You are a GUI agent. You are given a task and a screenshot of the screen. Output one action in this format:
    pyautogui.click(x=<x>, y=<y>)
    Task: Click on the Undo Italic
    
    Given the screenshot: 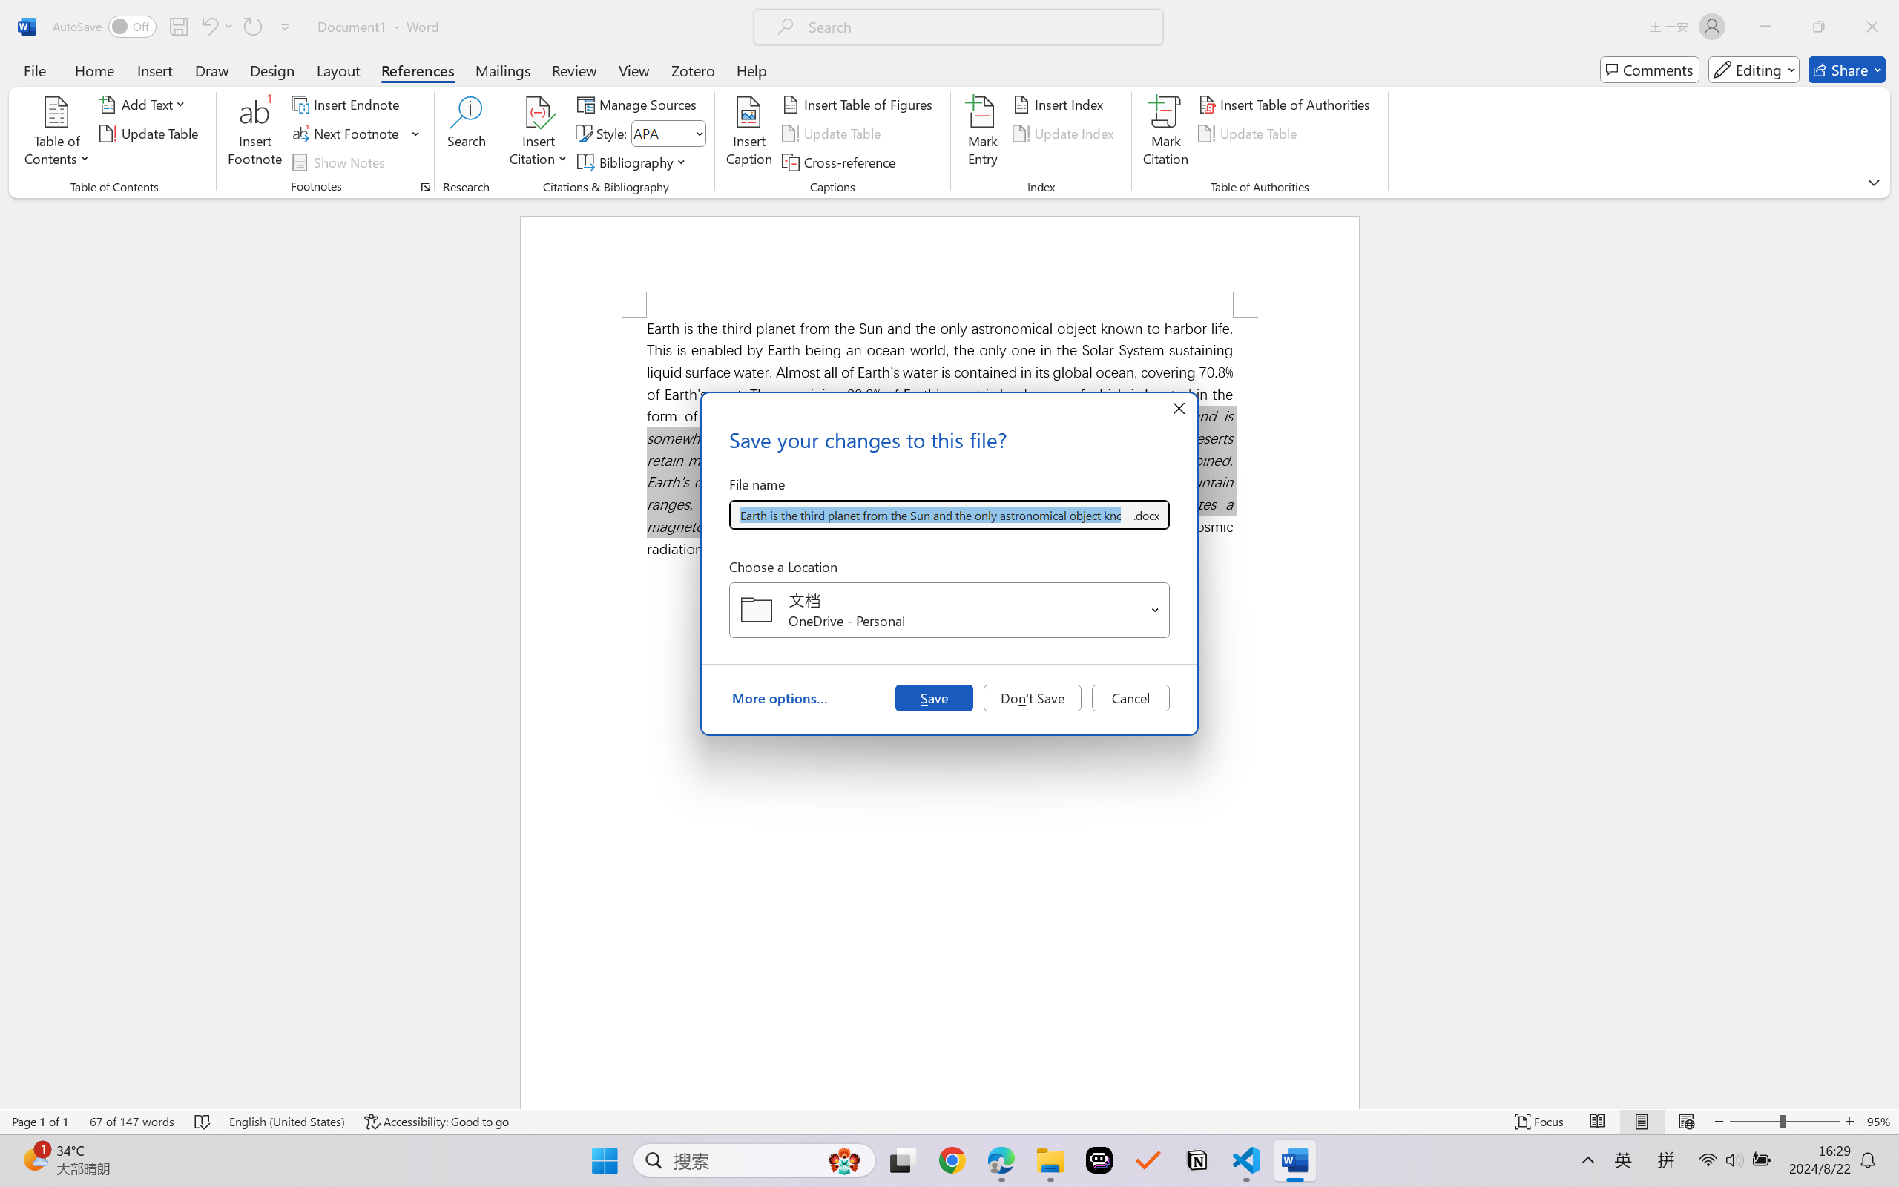 What is the action you would take?
    pyautogui.click(x=217, y=27)
    